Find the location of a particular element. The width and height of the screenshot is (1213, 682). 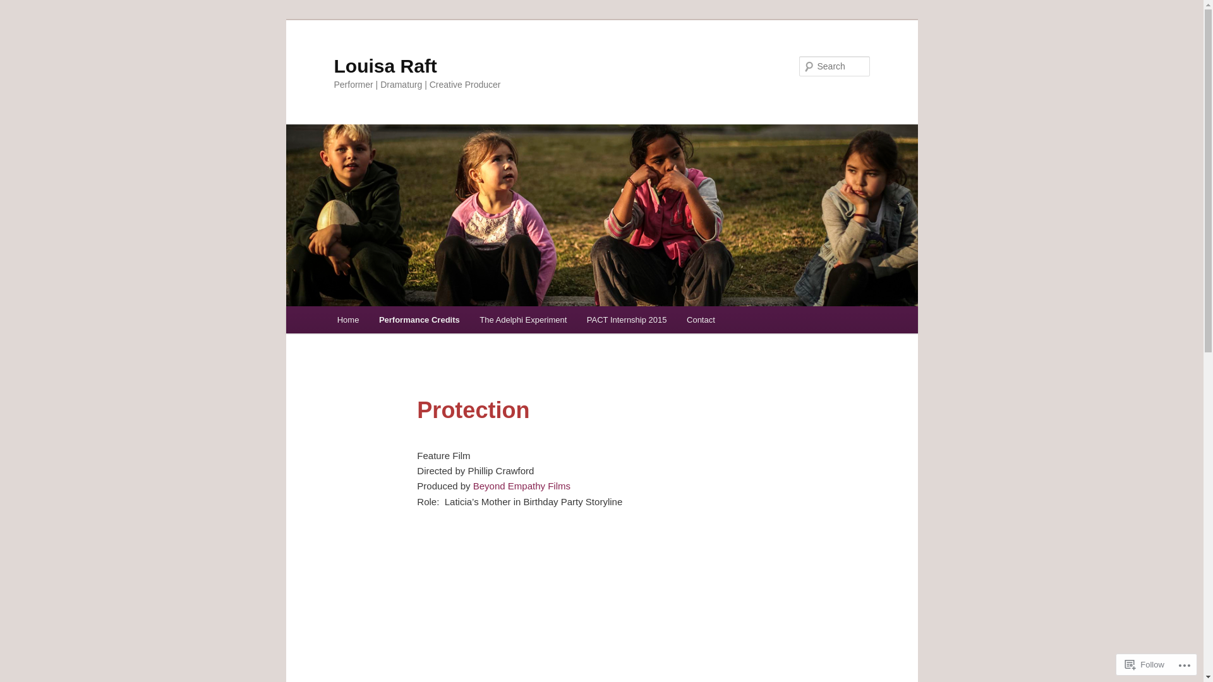

The Adelphi Experiment is located at coordinates (524, 320).